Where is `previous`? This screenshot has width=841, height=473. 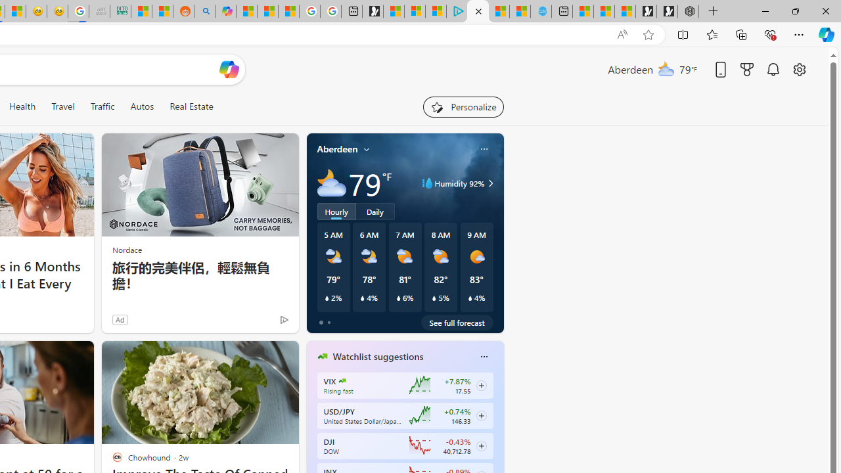
previous is located at coordinates (313, 440).